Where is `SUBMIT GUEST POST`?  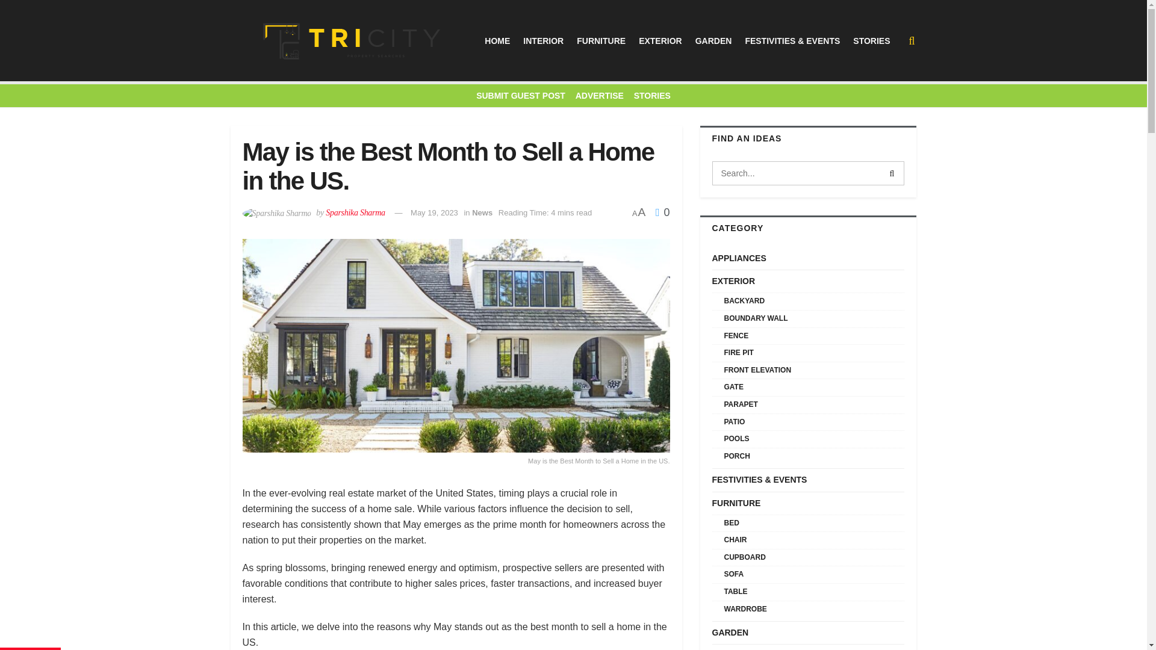
SUBMIT GUEST POST is located at coordinates (520, 96).